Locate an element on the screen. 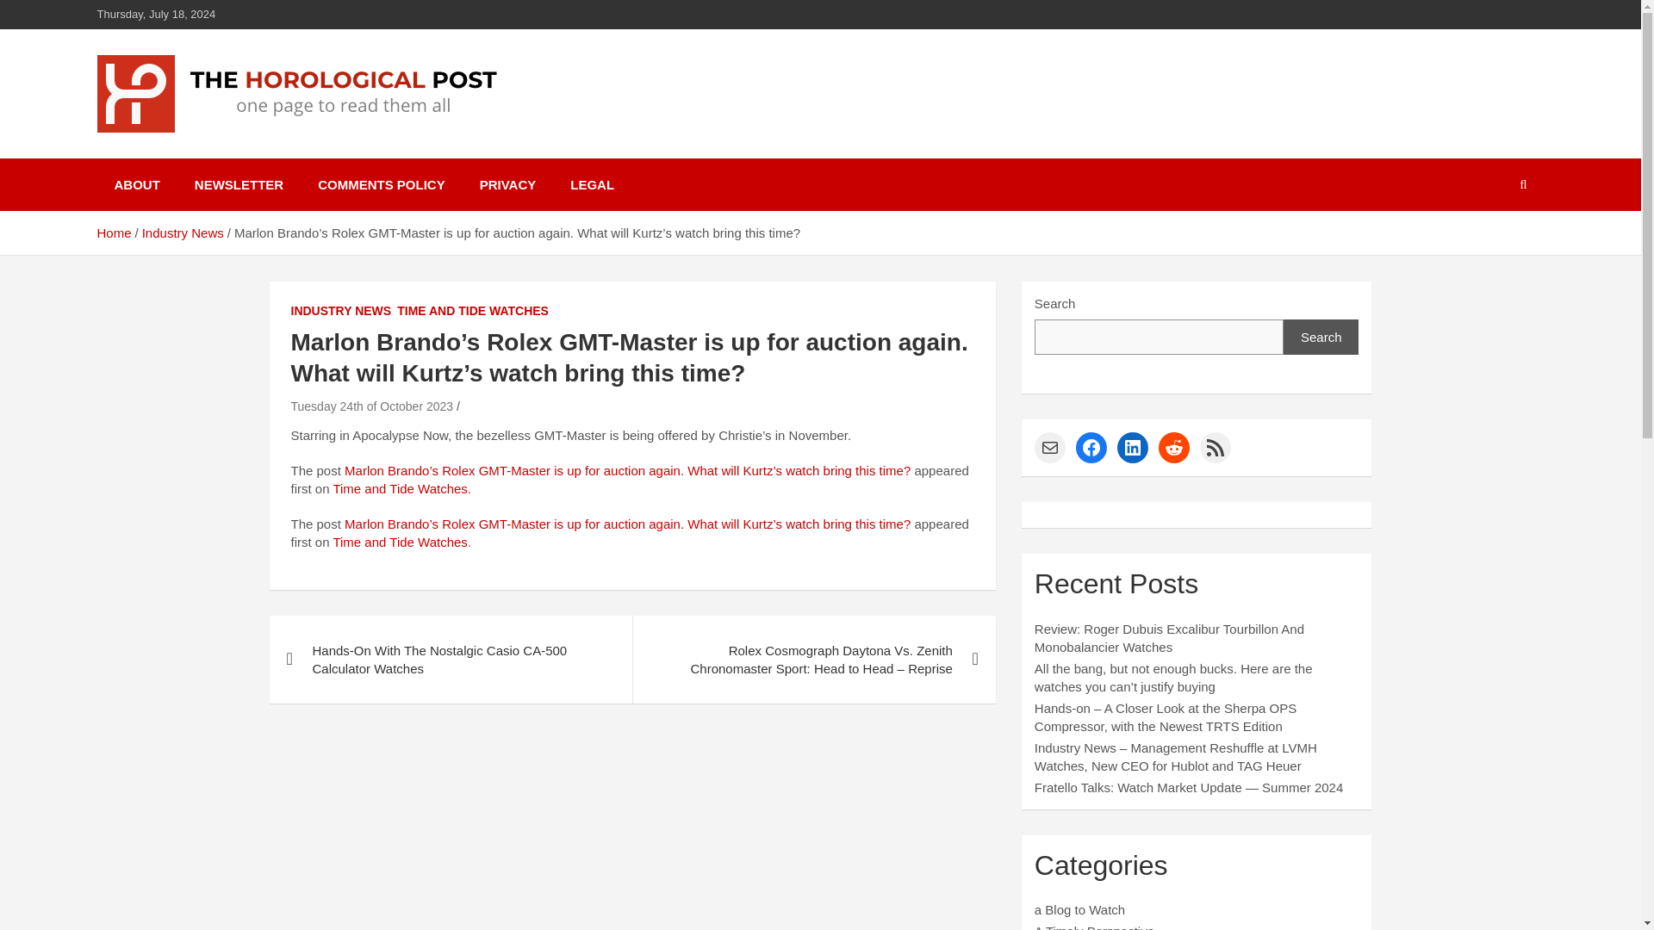 This screenshot has height=930, width=1654. Time and Tide Watches is located at coordinates (399, 542).